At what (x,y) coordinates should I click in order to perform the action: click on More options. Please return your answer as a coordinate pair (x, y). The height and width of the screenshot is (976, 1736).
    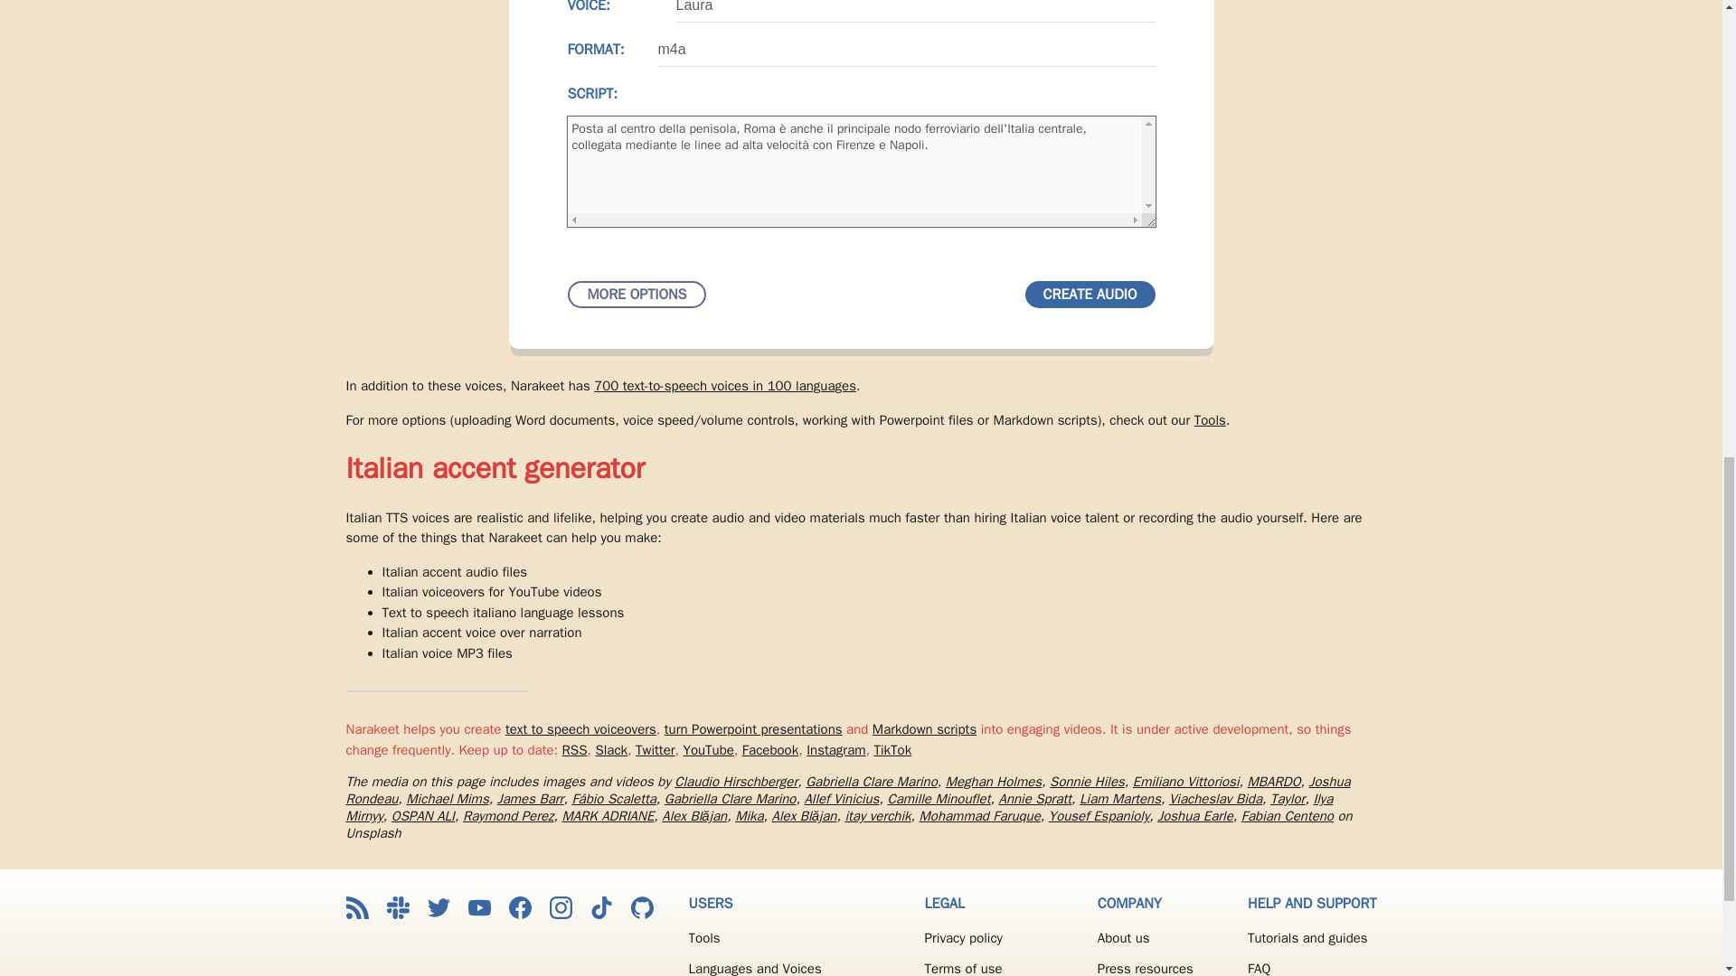
    Looking at the image, I should click on (637, 295).